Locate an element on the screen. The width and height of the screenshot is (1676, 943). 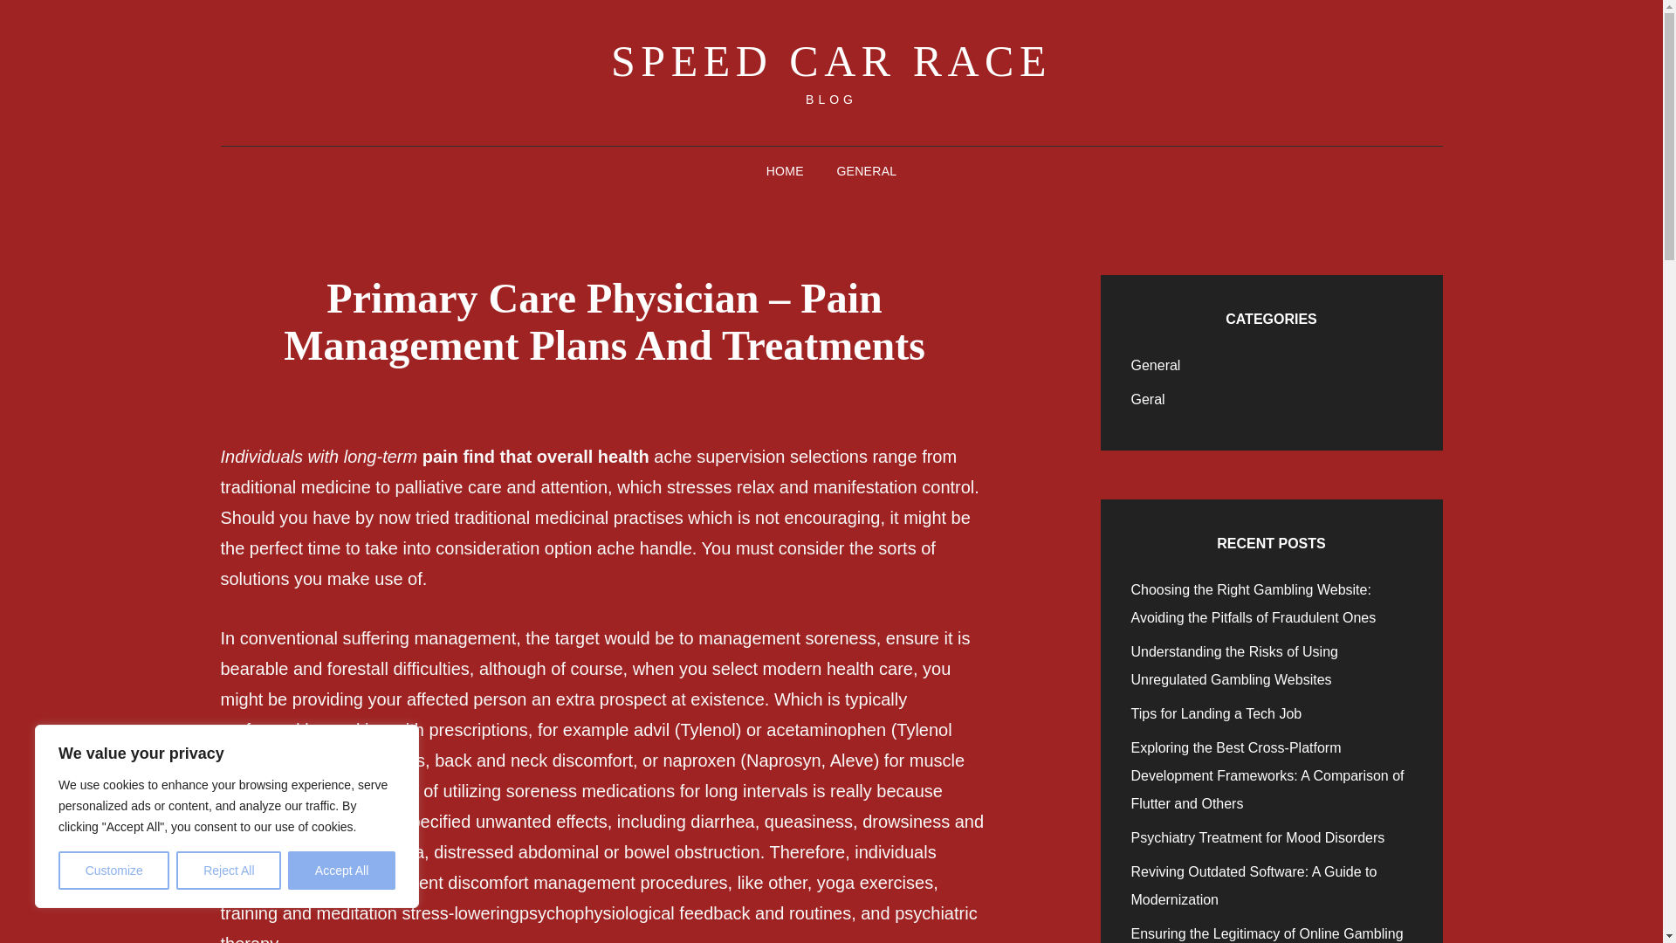
Accept All is located at coordinates (342, 871).